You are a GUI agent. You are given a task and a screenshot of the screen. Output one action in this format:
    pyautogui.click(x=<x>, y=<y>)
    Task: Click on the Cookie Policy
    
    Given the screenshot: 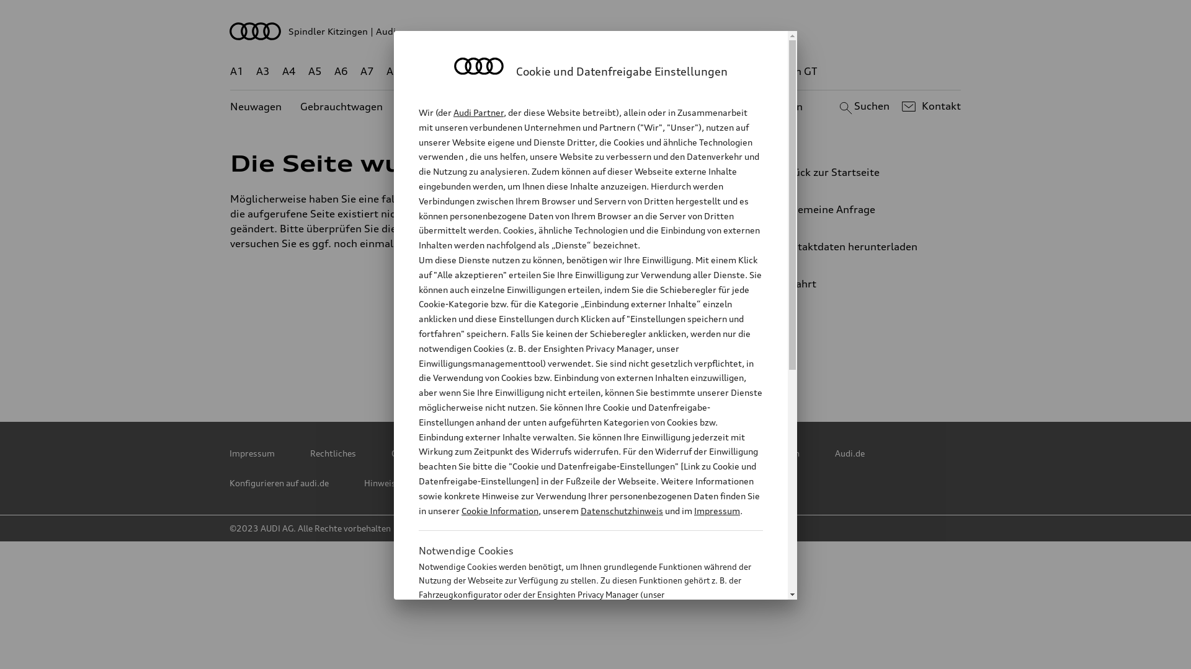 What is the action you would take?
    pyautogui.click(x=582, y=453)
    